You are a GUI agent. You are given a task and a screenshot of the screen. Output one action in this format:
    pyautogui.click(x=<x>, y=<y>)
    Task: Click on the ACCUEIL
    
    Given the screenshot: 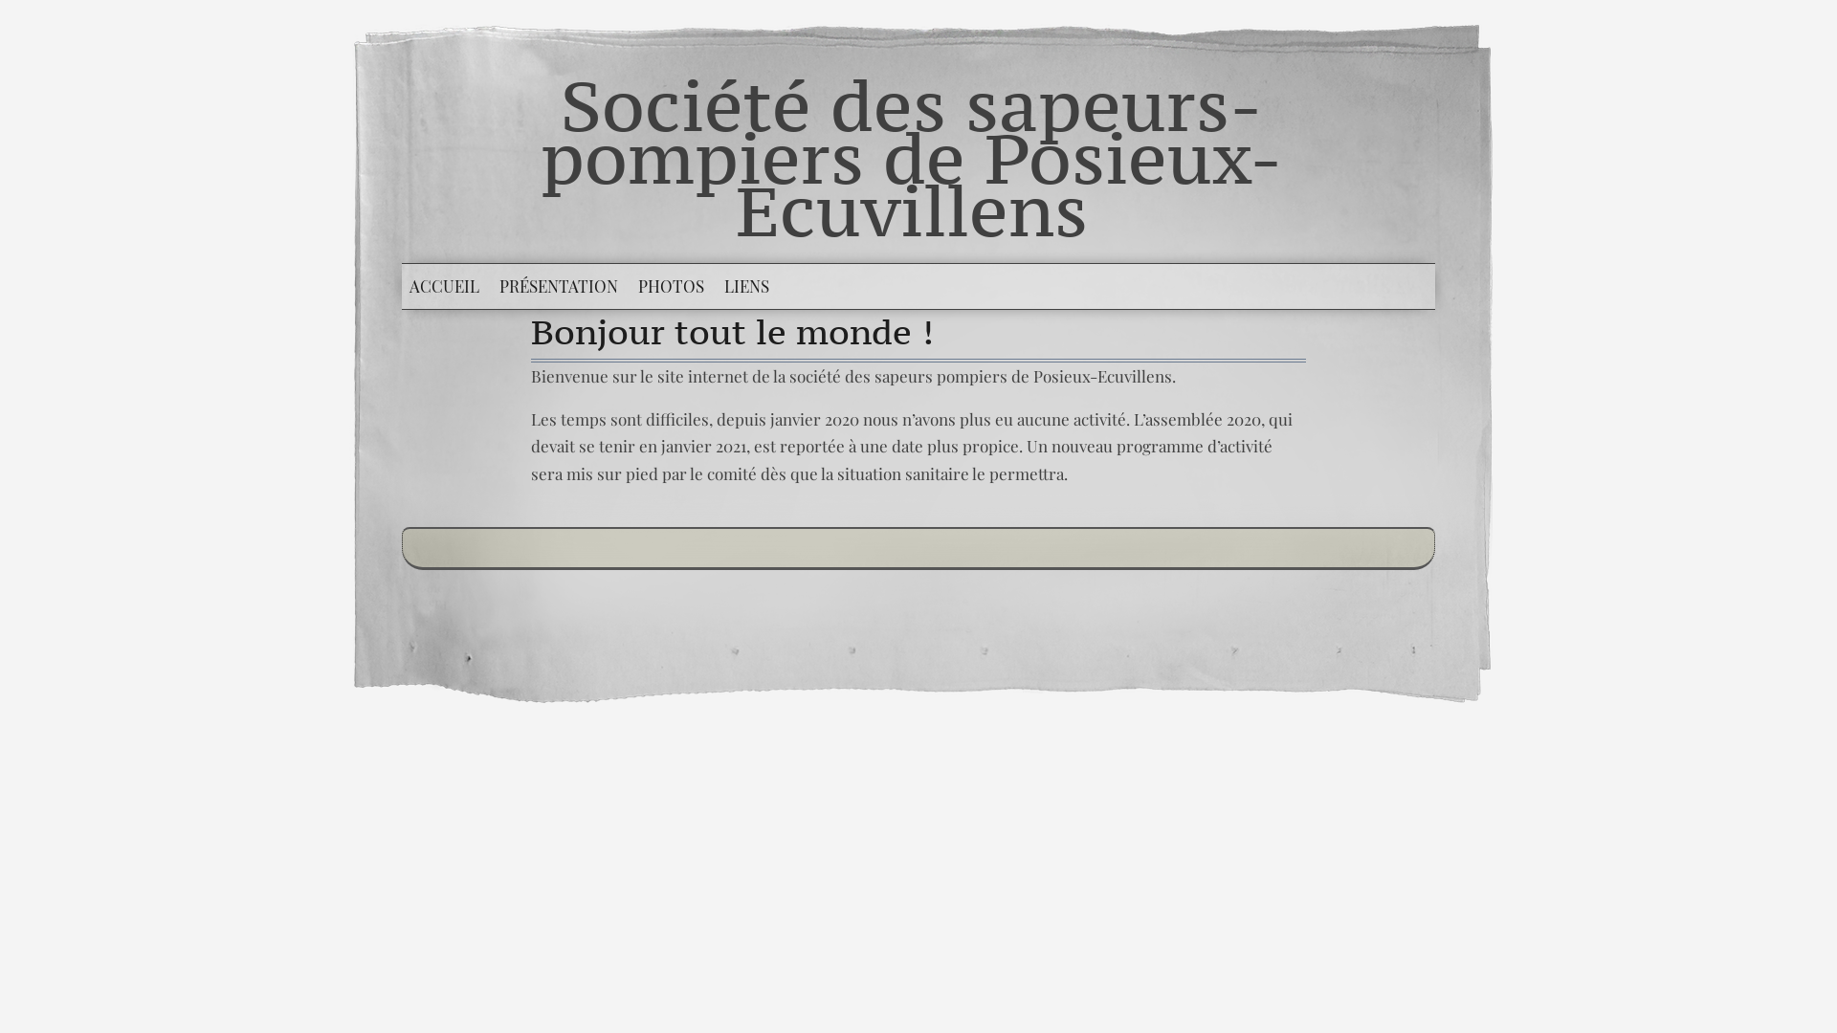 What is the action you would take?
    pyautogui.click(x=444, y=287)
    